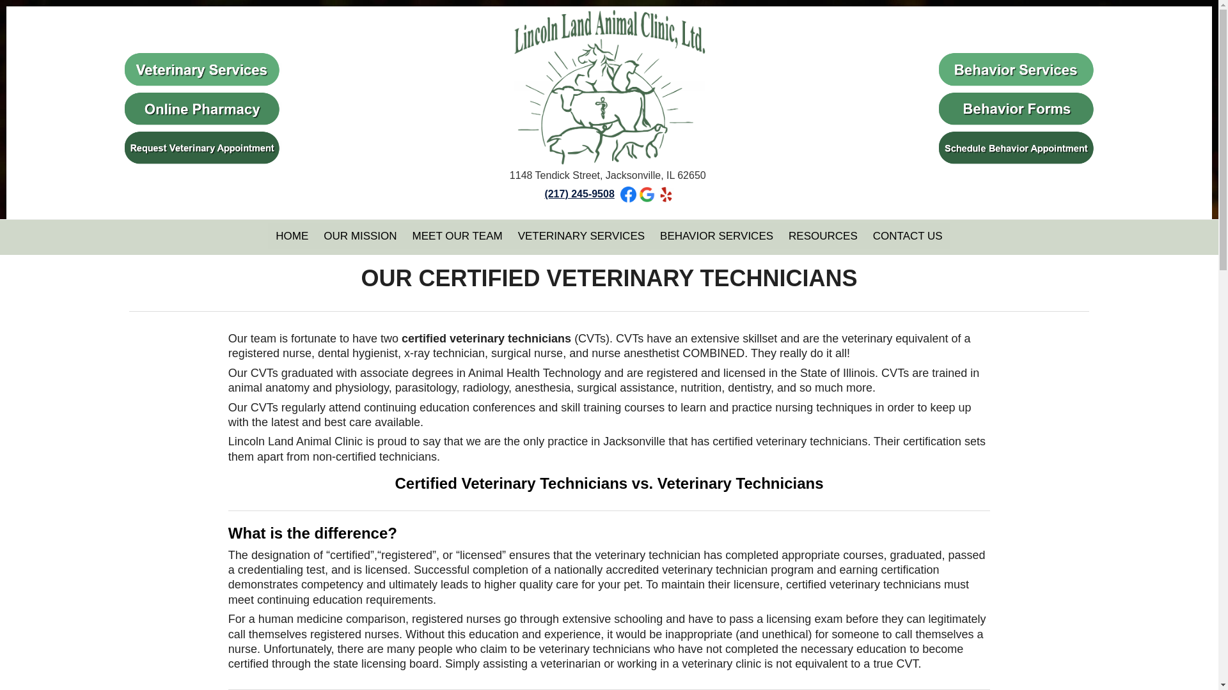 Image resolution: width=1228 pixels, height=690 pixels. I want to click on Facebook icon, so click(628, 194).